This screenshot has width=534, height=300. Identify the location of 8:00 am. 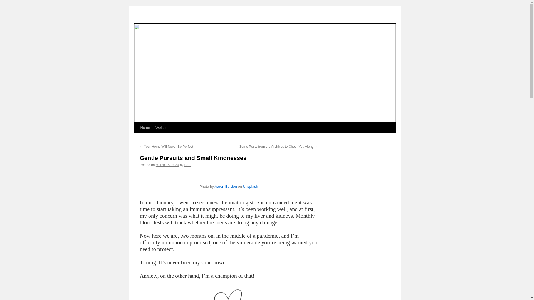
(167, 165).